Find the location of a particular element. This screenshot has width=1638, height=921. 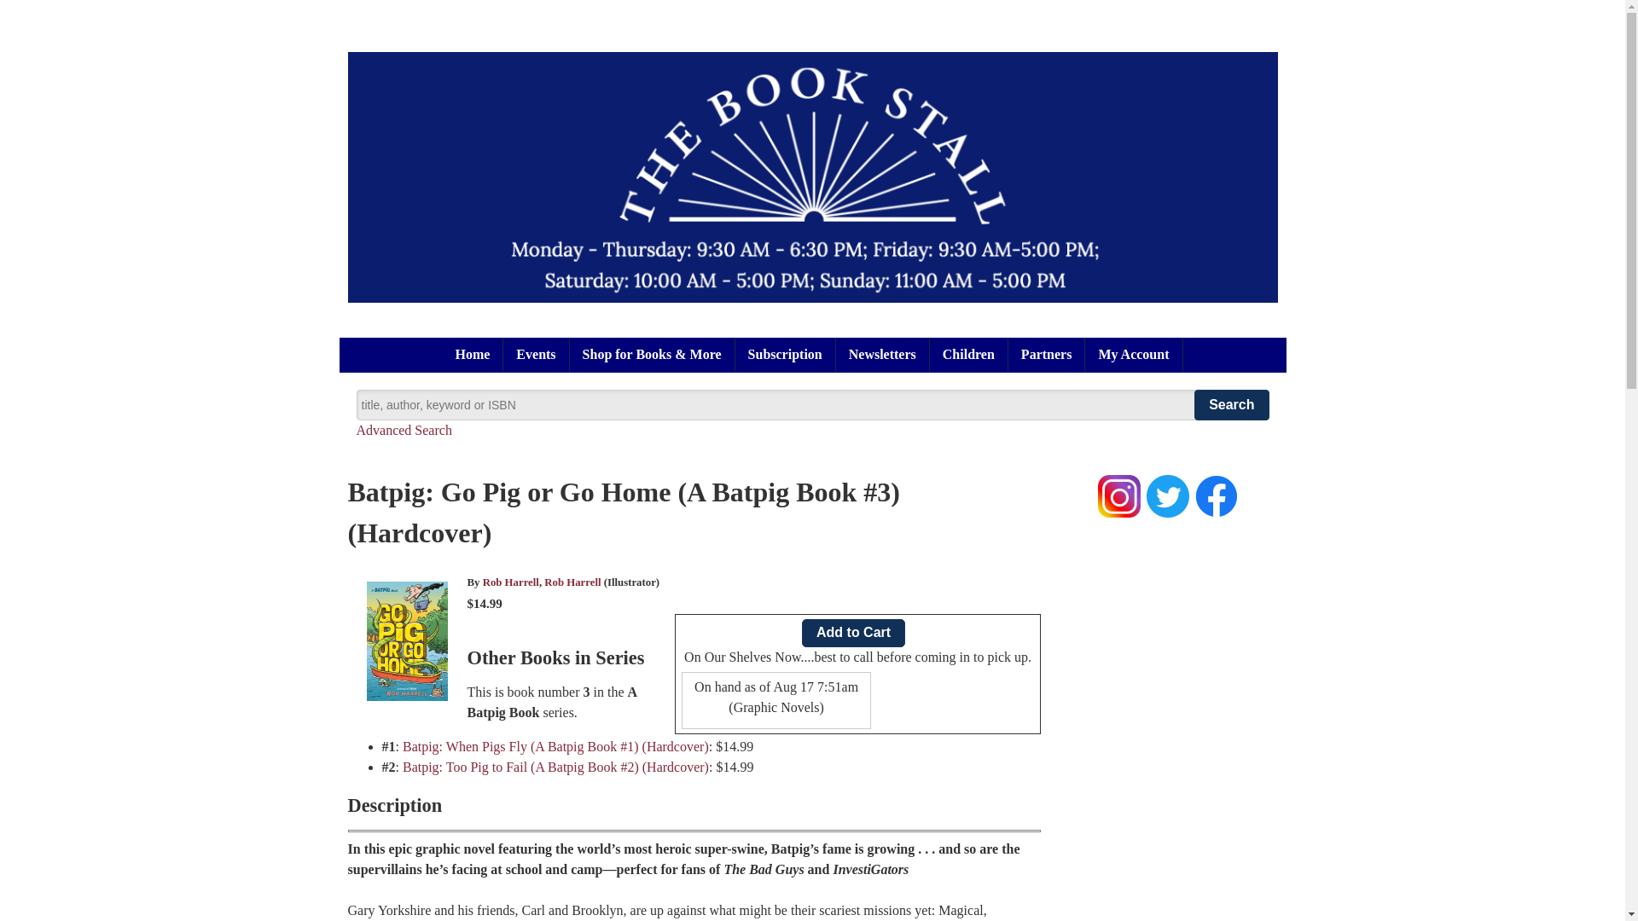

Events is located at coordinates (536, 355).